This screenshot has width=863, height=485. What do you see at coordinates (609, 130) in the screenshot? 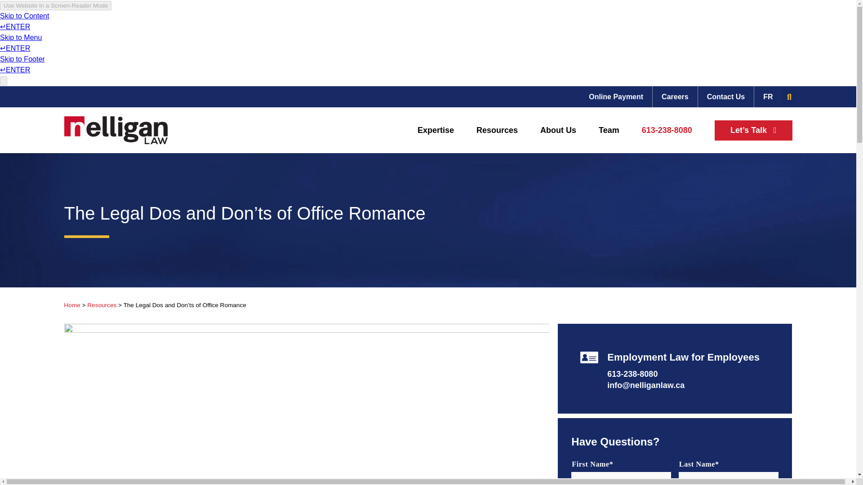
I see `Team` at bounding box center [609, 130].